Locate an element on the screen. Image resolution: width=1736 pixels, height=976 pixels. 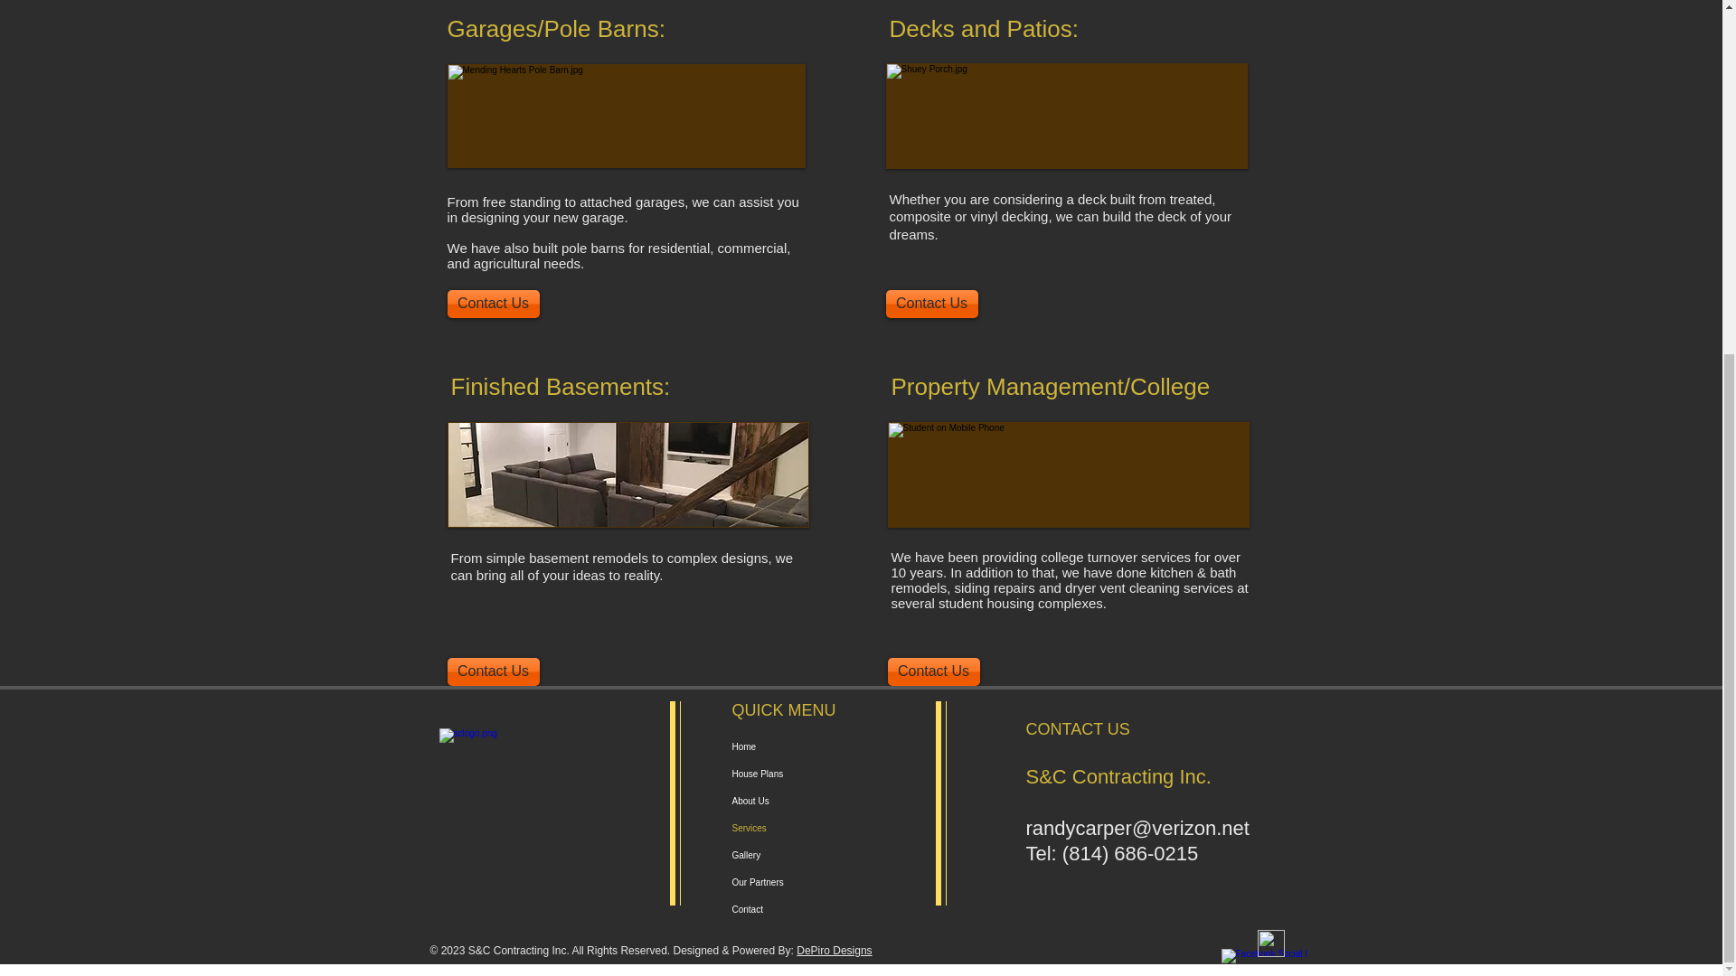
Contact is located at coordinates (807, 909).